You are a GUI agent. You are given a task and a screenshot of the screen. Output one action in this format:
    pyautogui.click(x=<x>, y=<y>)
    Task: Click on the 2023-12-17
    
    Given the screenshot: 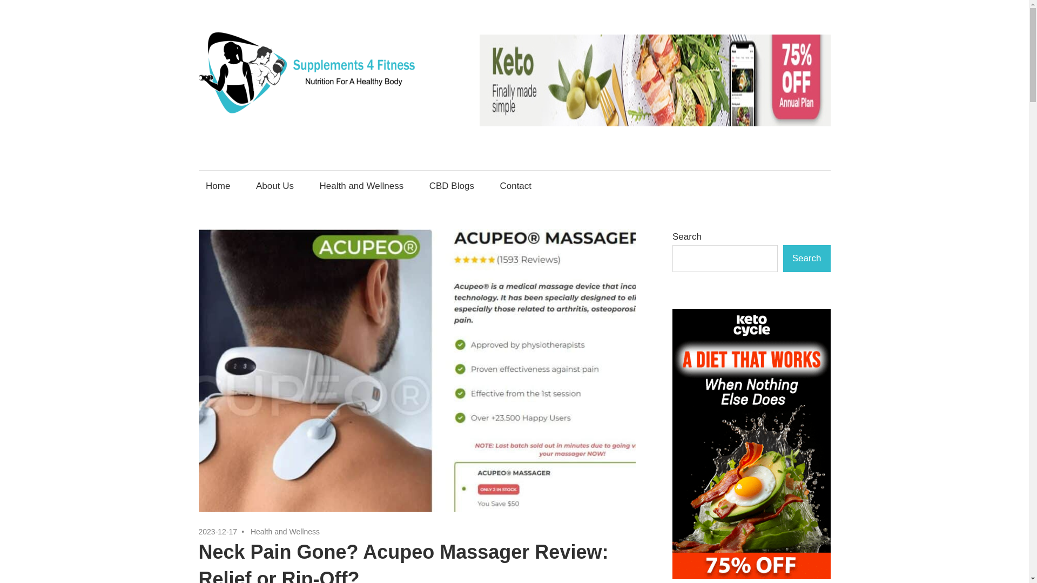 What is the action you would take?
    pyautogui.click(x=218, y=531)
    